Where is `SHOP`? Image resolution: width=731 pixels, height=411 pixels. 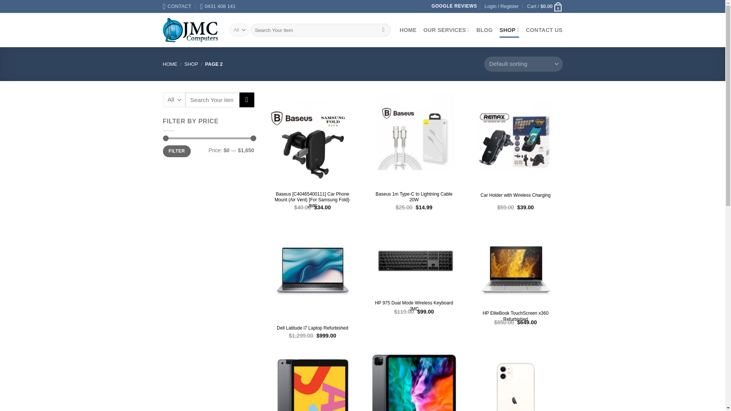 SHOP is located at coordinates (509, 30).